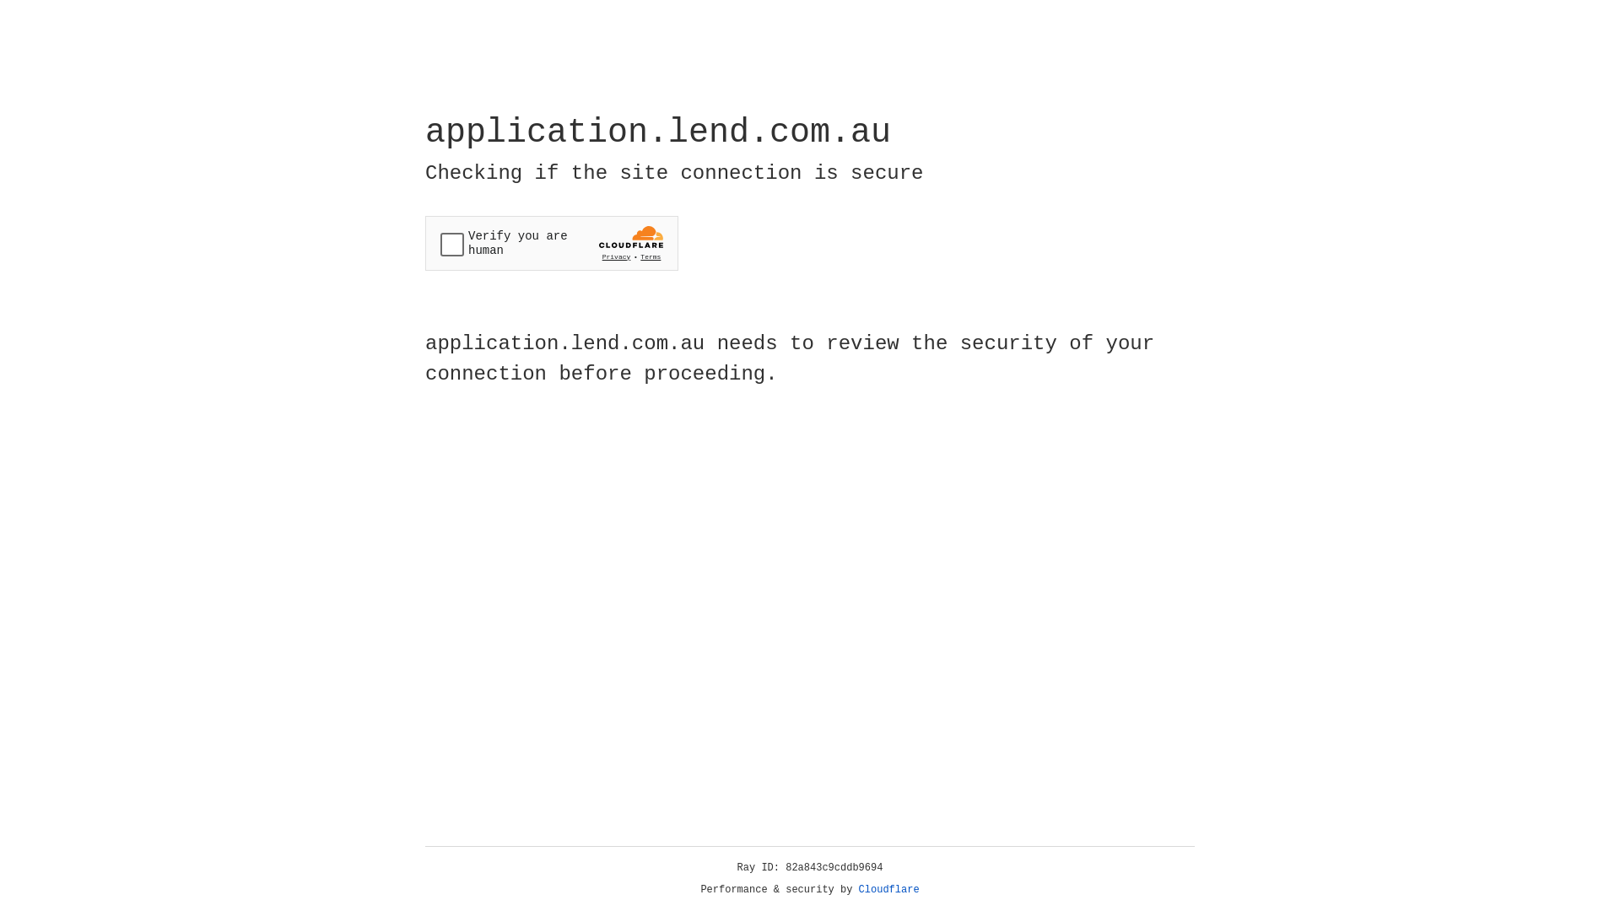 The image size is (1620, 911). What do you see at coordinates (552, 243) in the screenshot?
I see `Widget containing a Cloudflare security challenge` at bounding box center [552, 243].